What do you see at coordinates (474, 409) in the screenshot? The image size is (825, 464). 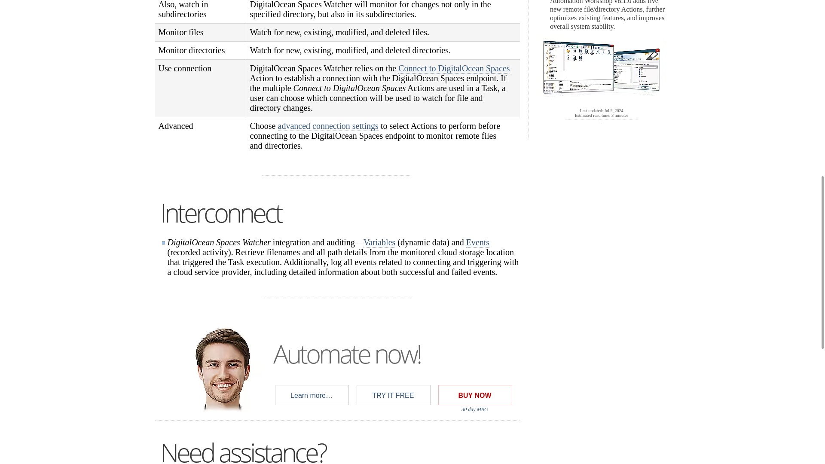 I see `30 day MBG` at bounding box center [474, 409].